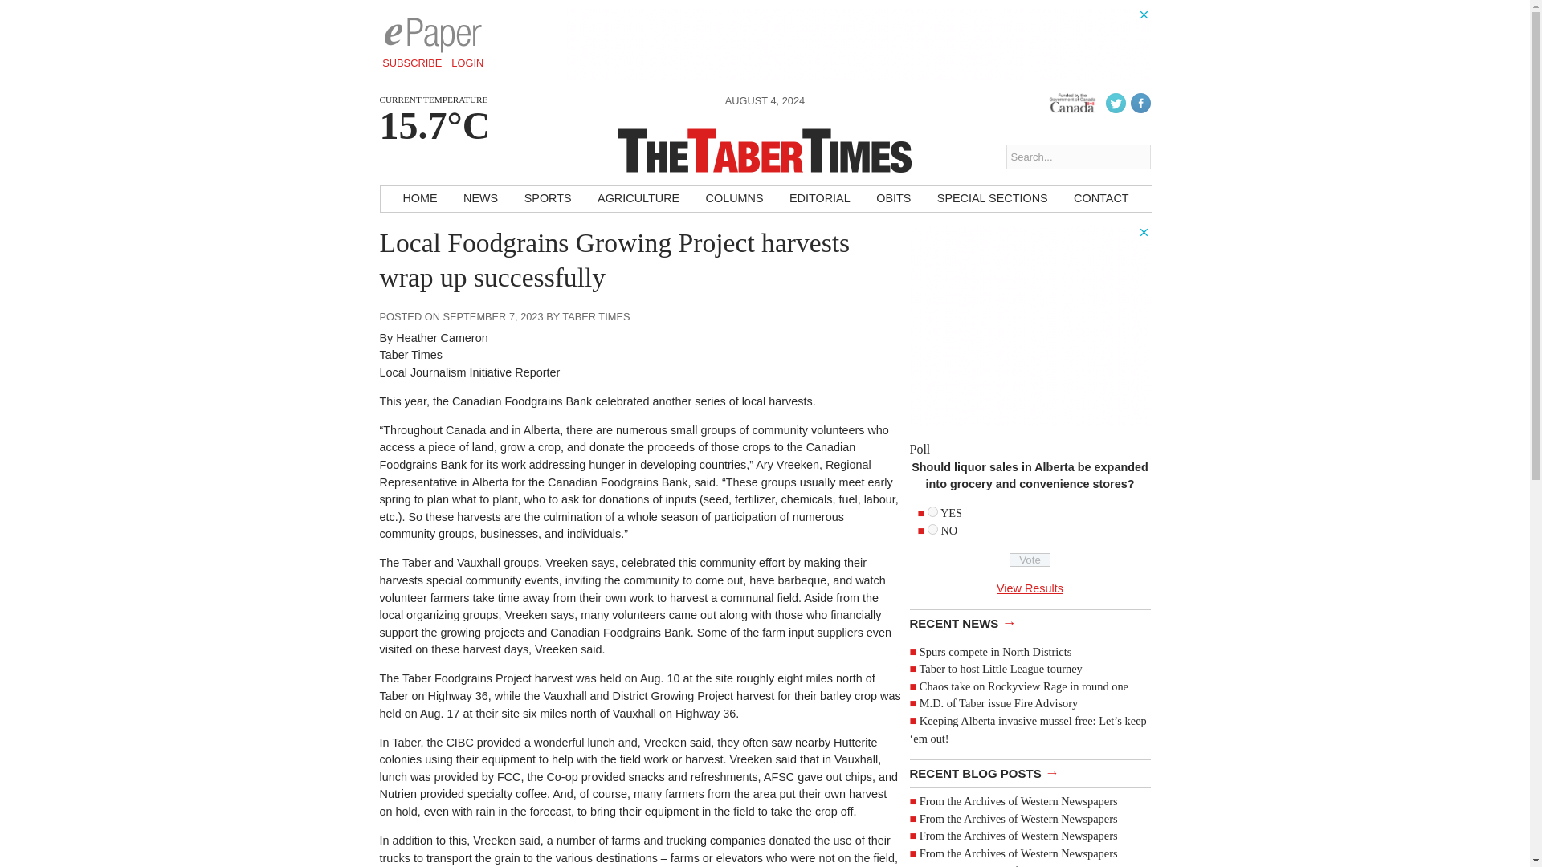  Describe the element at coordinates (412, 63) in the screenshot. I see `SUBSCRIBE` at that location.